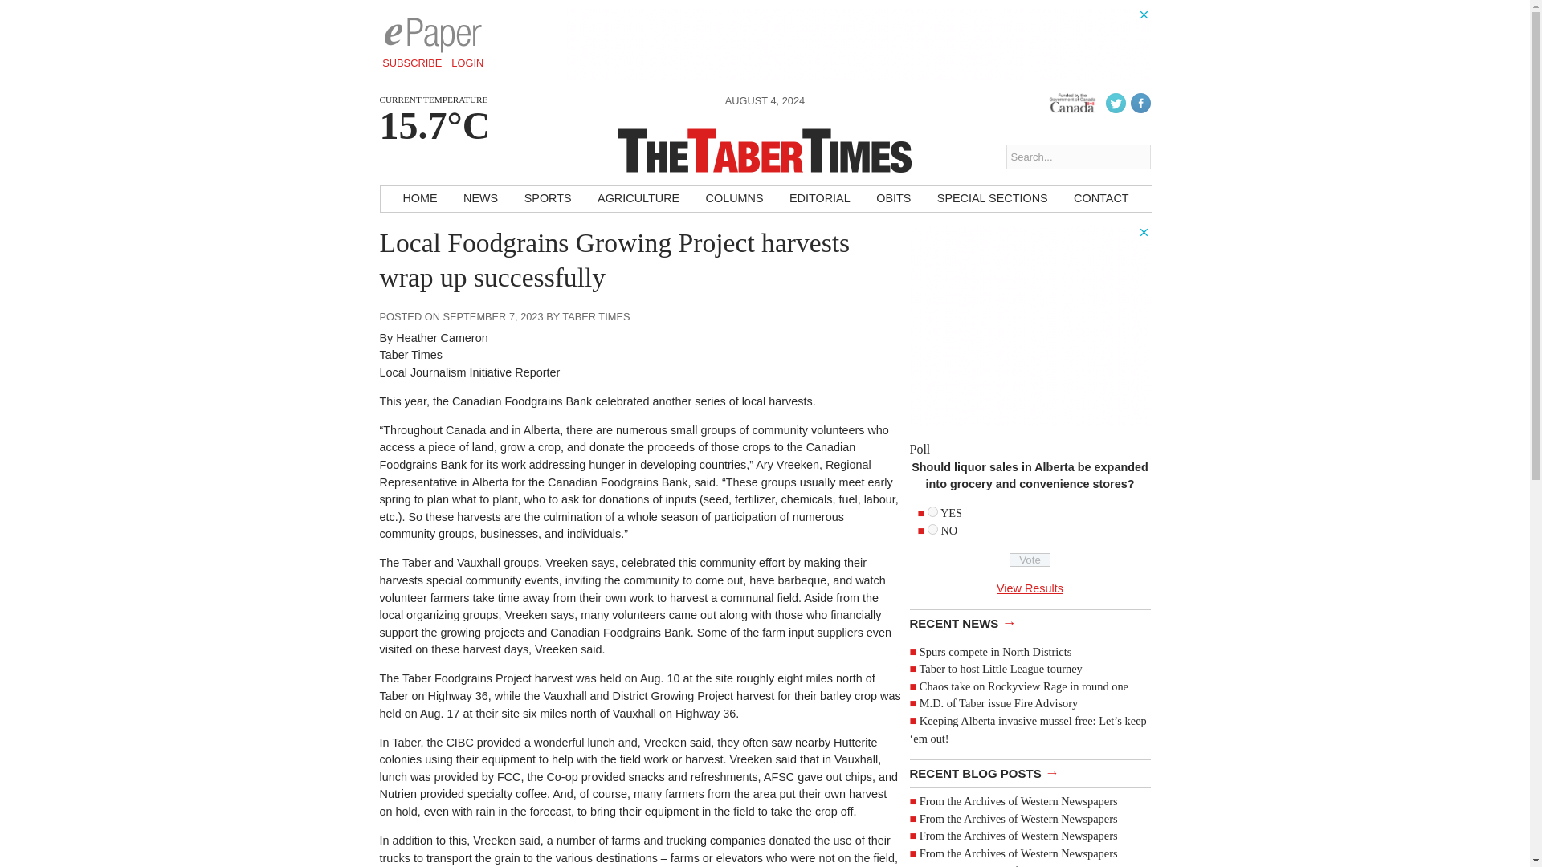  Describe the element at coordinates (412, 63) in the screenshot. I see `SUBSCRIBE` at that location.